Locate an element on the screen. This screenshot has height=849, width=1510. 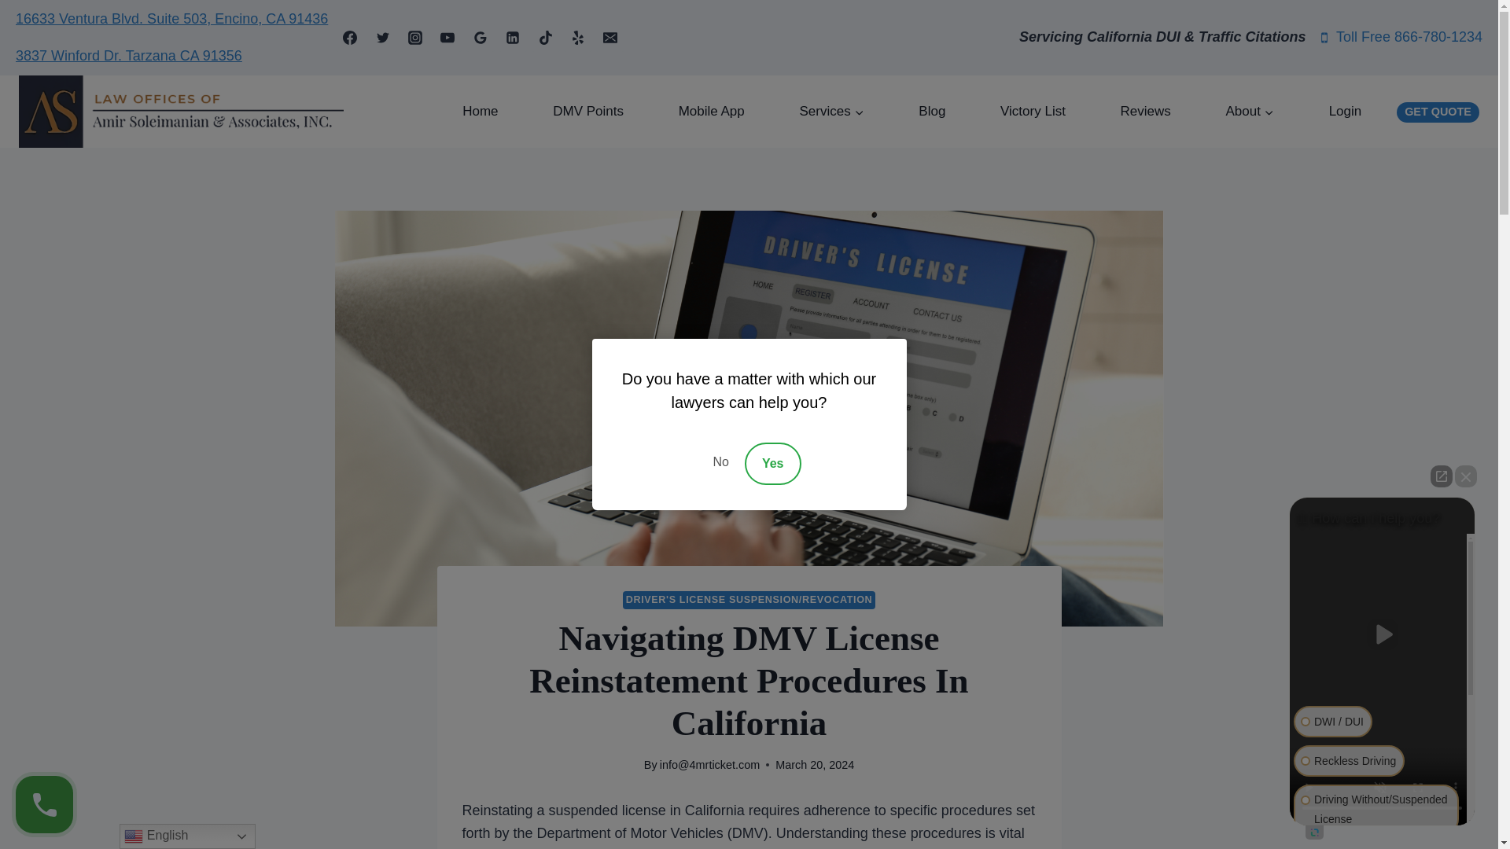
Services is located at coordinates (832, 112).